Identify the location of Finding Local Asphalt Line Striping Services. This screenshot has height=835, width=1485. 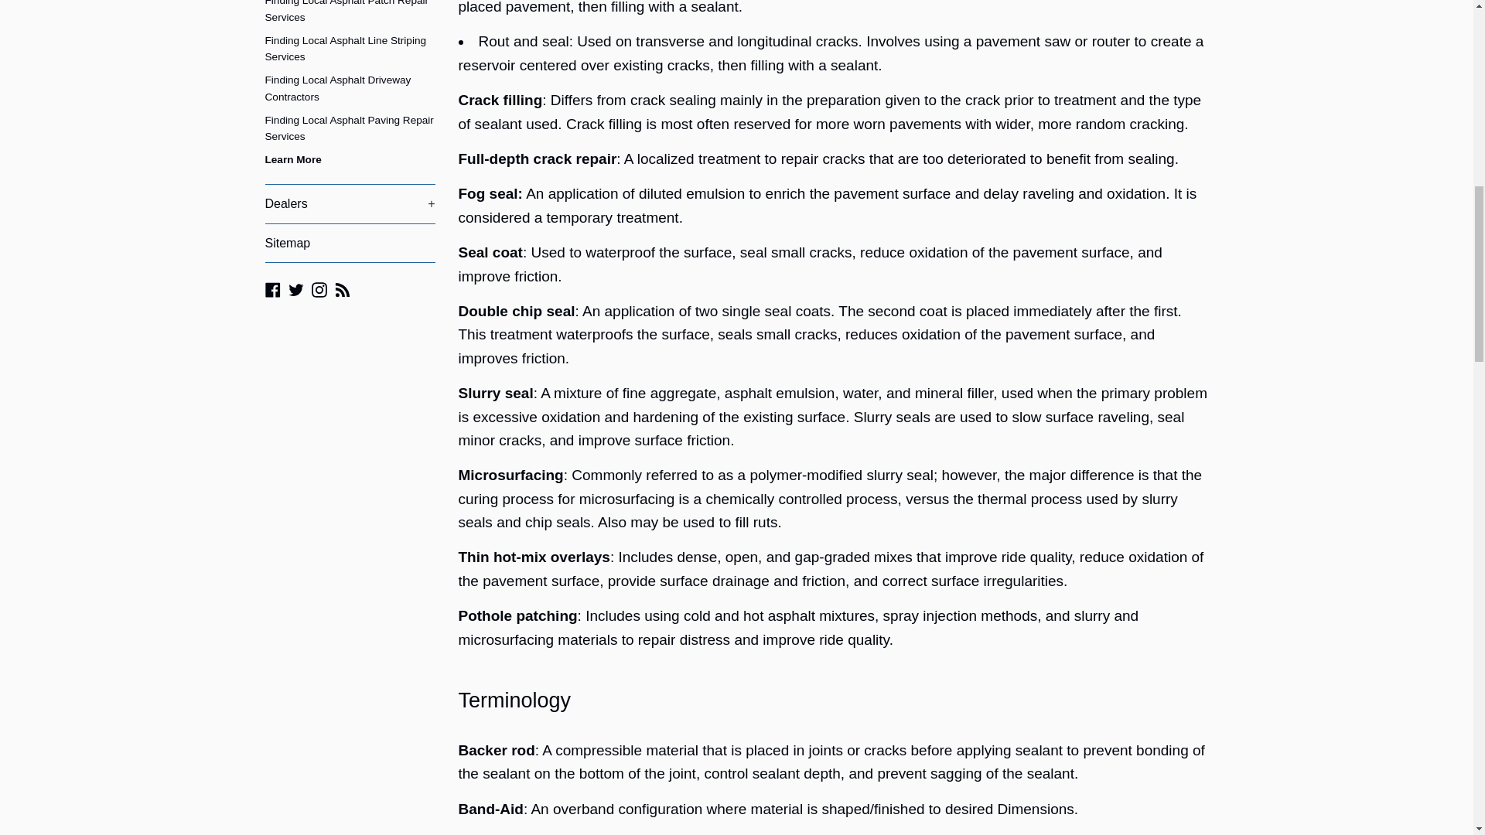
(350, 49).